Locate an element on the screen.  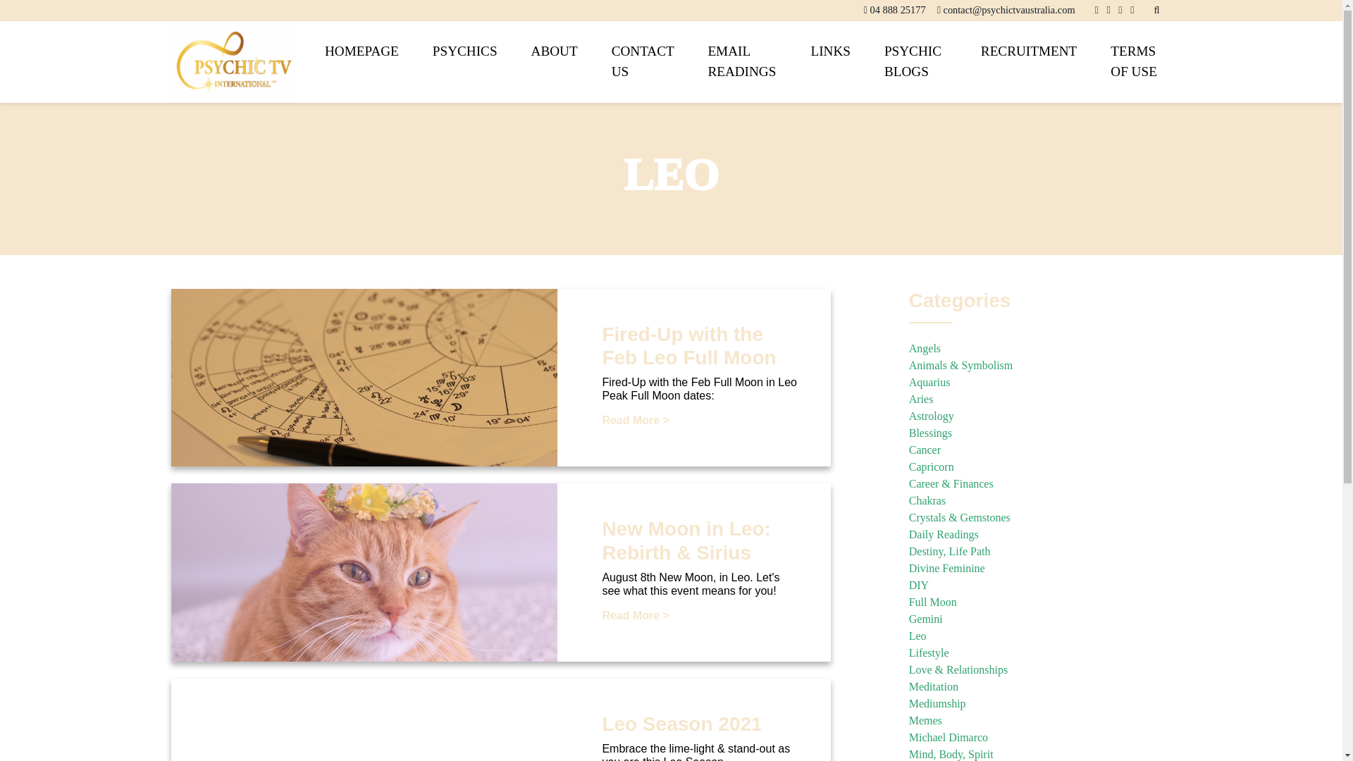
Psychic Blogs is located at coordinates (915, 62).